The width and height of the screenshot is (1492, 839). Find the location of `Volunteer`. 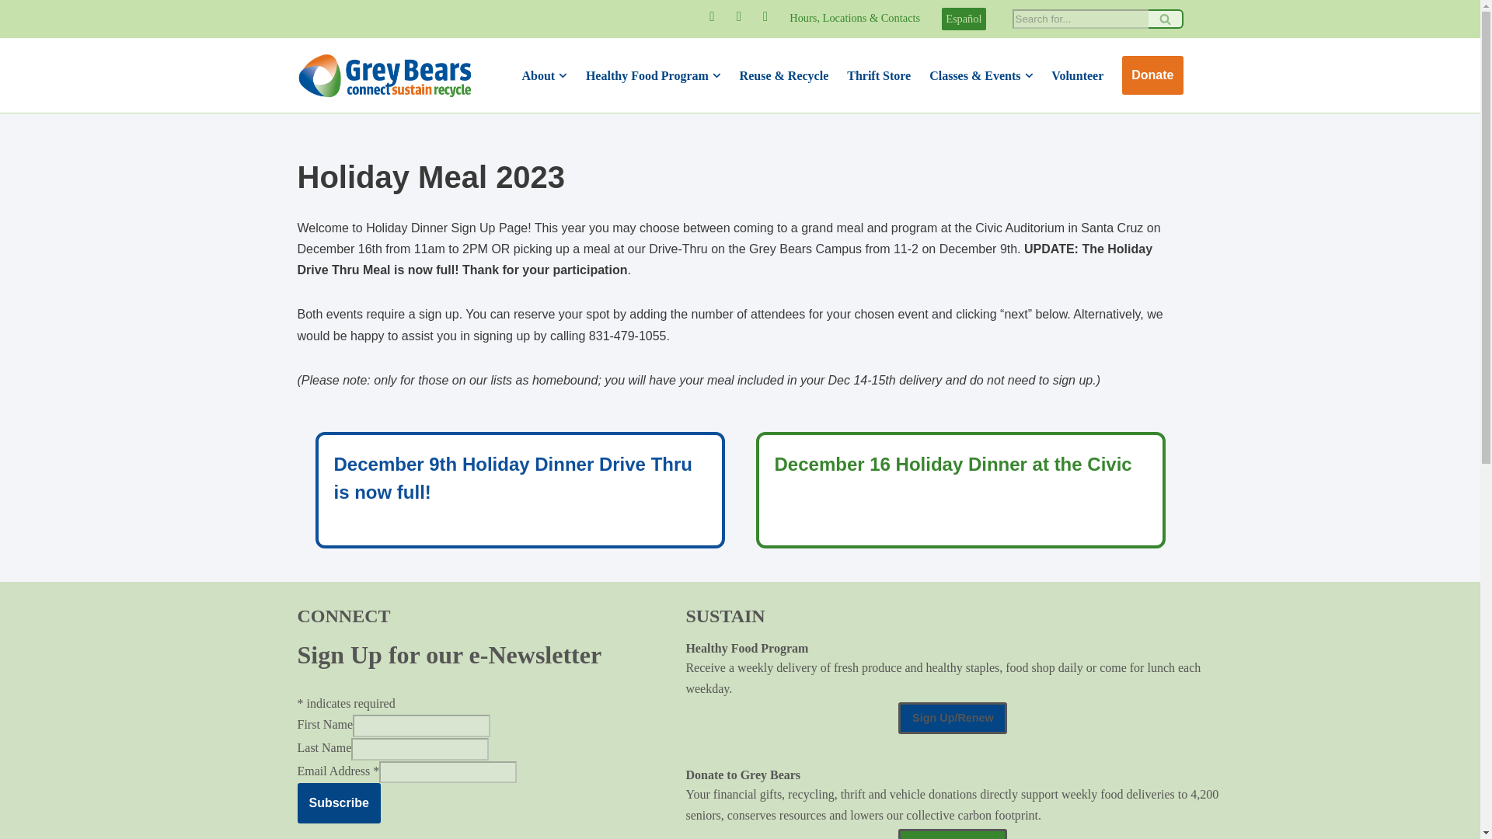

Volunteer is located at coordinates (1077, 76).